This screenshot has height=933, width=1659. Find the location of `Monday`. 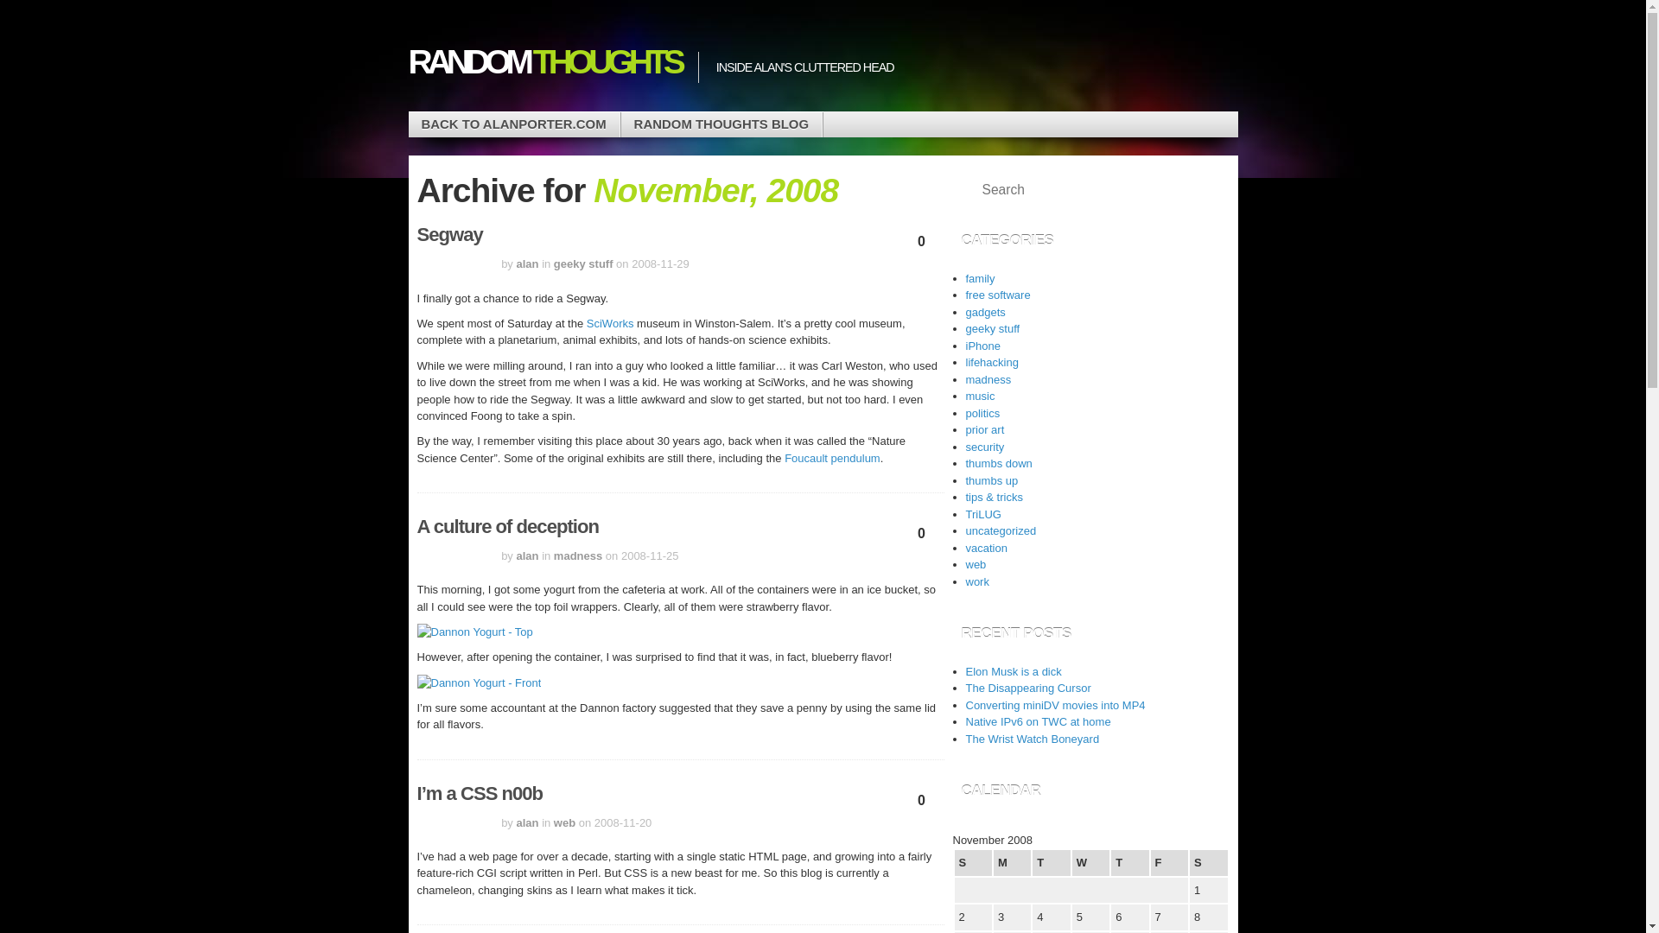

Monday is located at coordinates (1012, 862).